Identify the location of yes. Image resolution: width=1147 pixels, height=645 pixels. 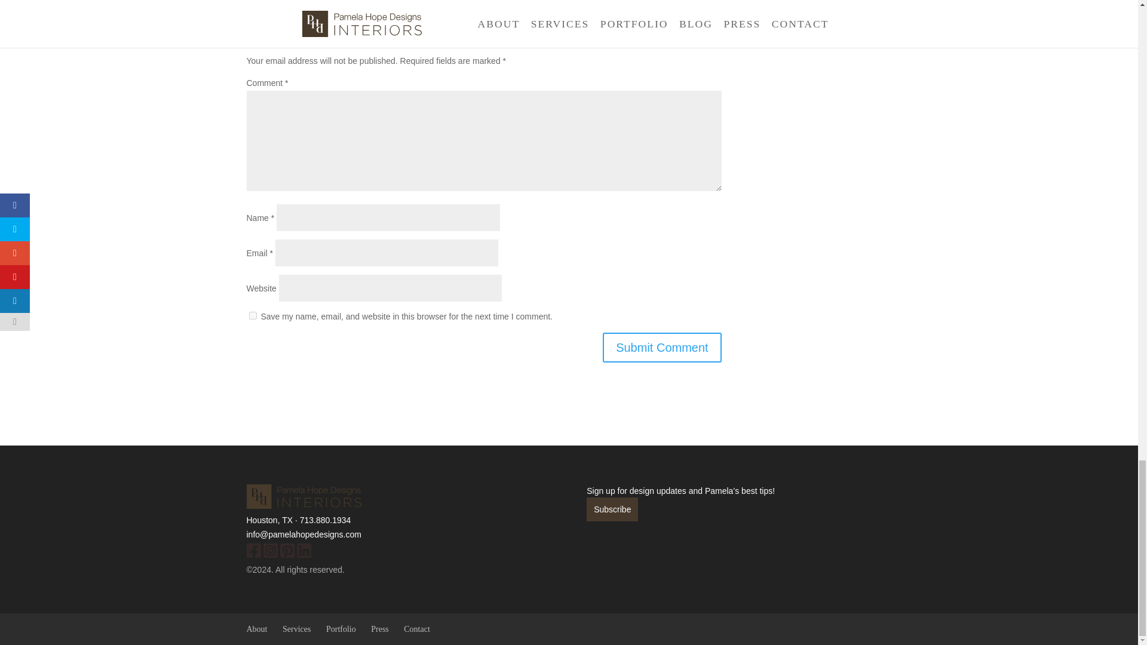
(252, 315).